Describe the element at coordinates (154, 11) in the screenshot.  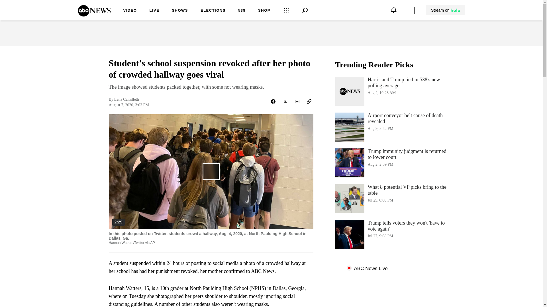
I see `LIVE` at that location.